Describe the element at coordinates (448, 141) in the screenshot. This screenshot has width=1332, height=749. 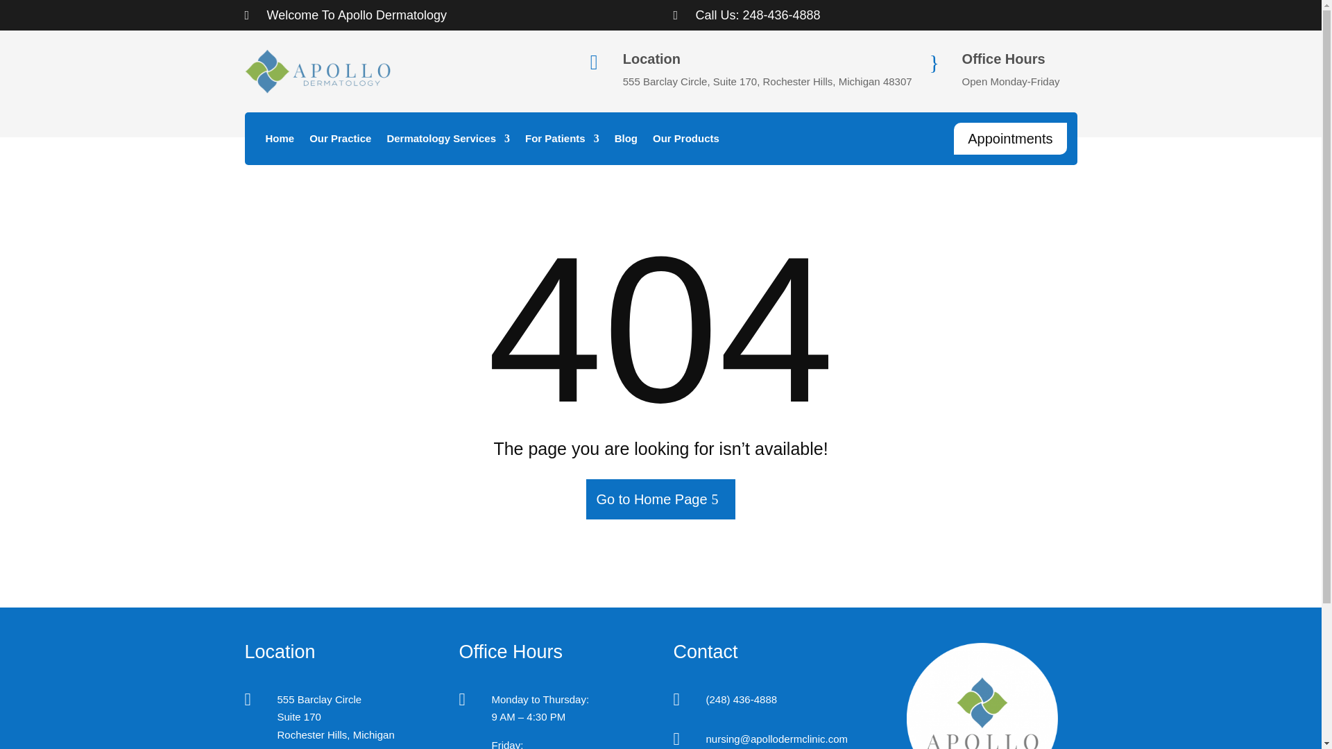
I see `Dermatology Services` at that location.